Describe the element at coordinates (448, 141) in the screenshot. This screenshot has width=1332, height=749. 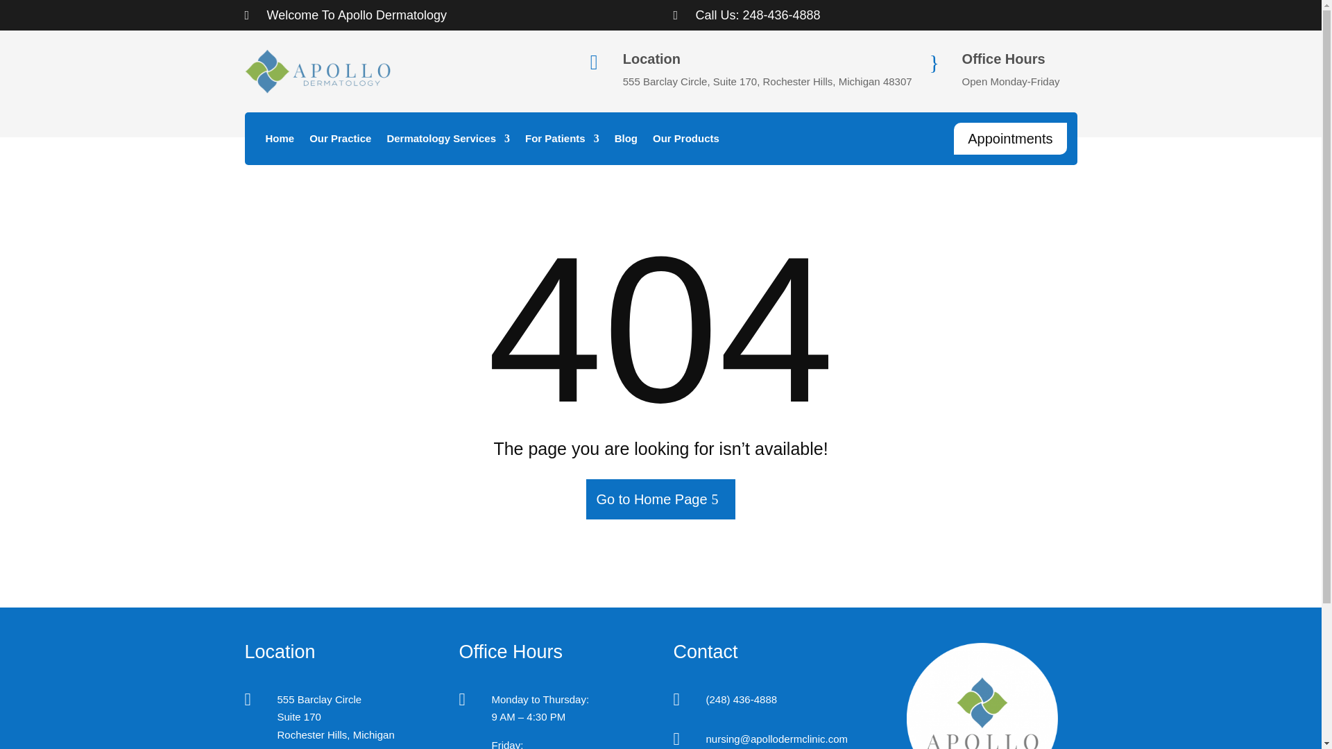
I see `Dermatology Services` at that location.